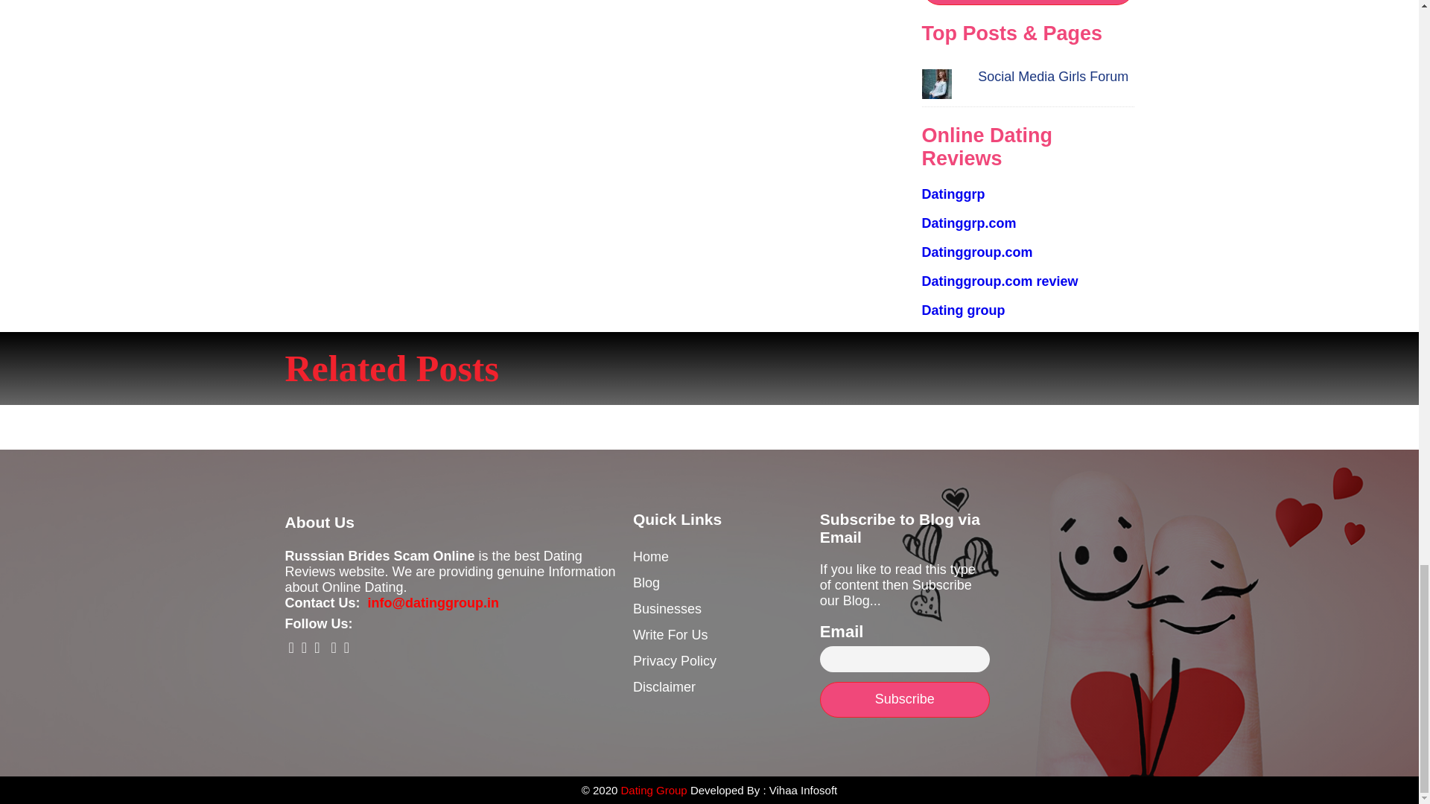 The width and height of the screenshot is (1430, 804). I want to click on Datinggroup.com review, so click(1000, 281).